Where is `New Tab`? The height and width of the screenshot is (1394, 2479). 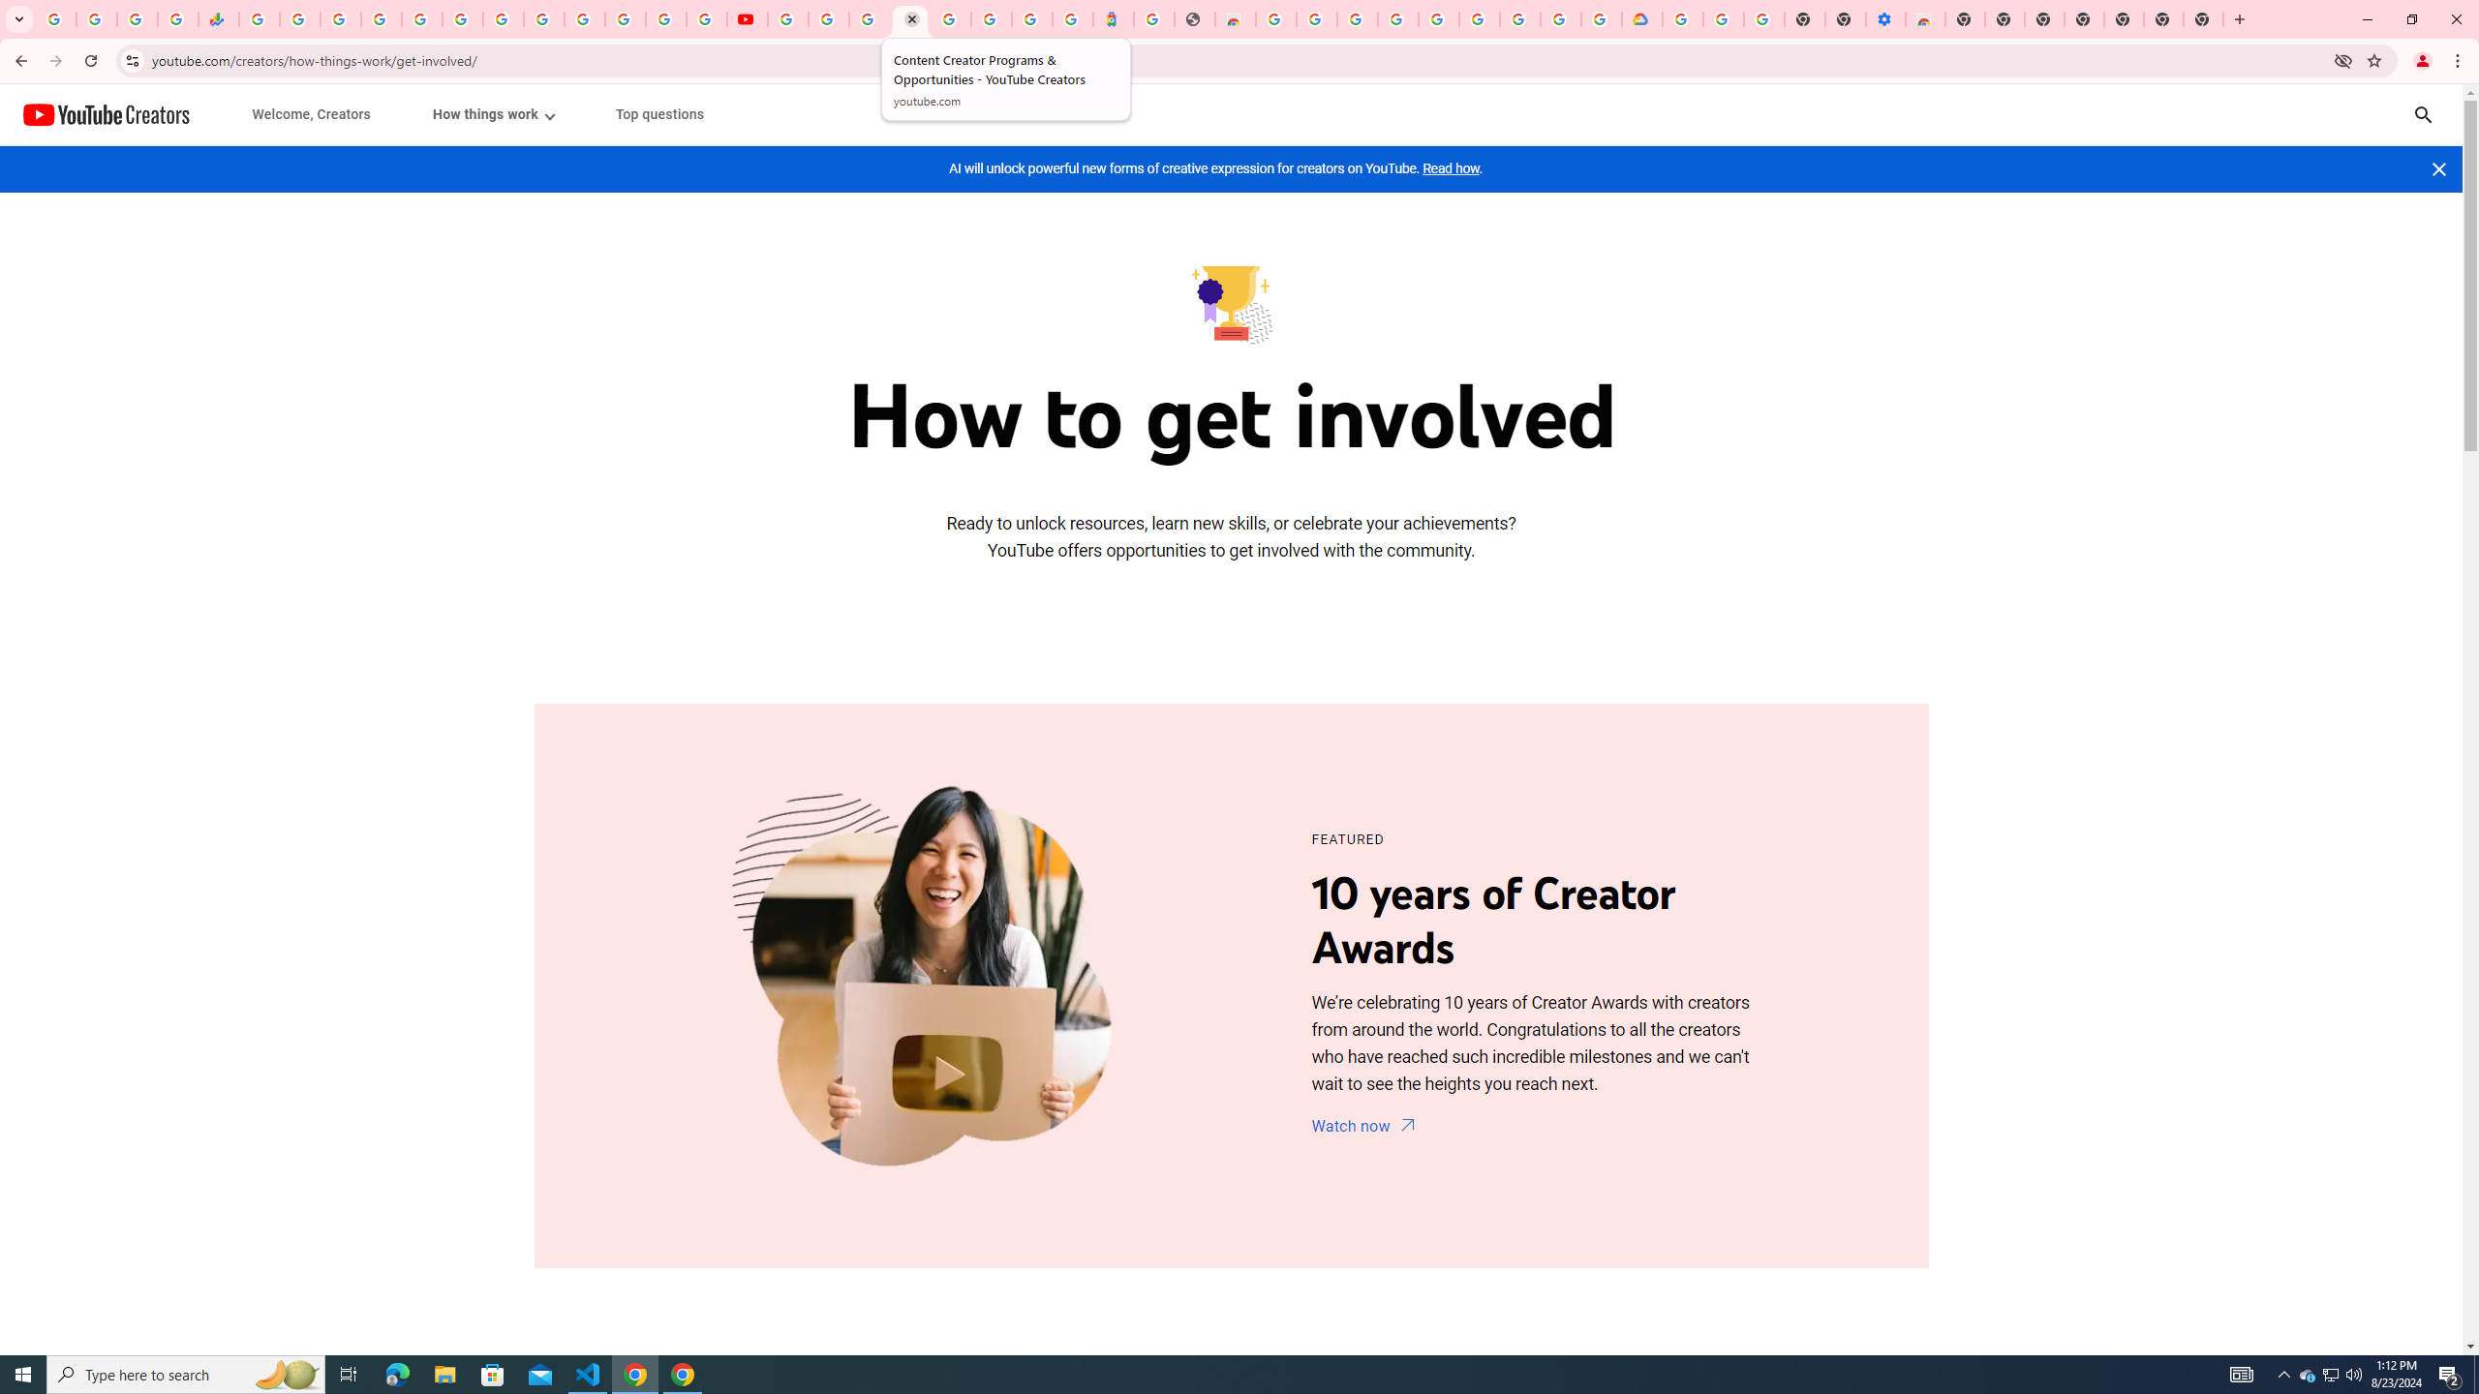 New Tab is located at coordinates (1964, 19).